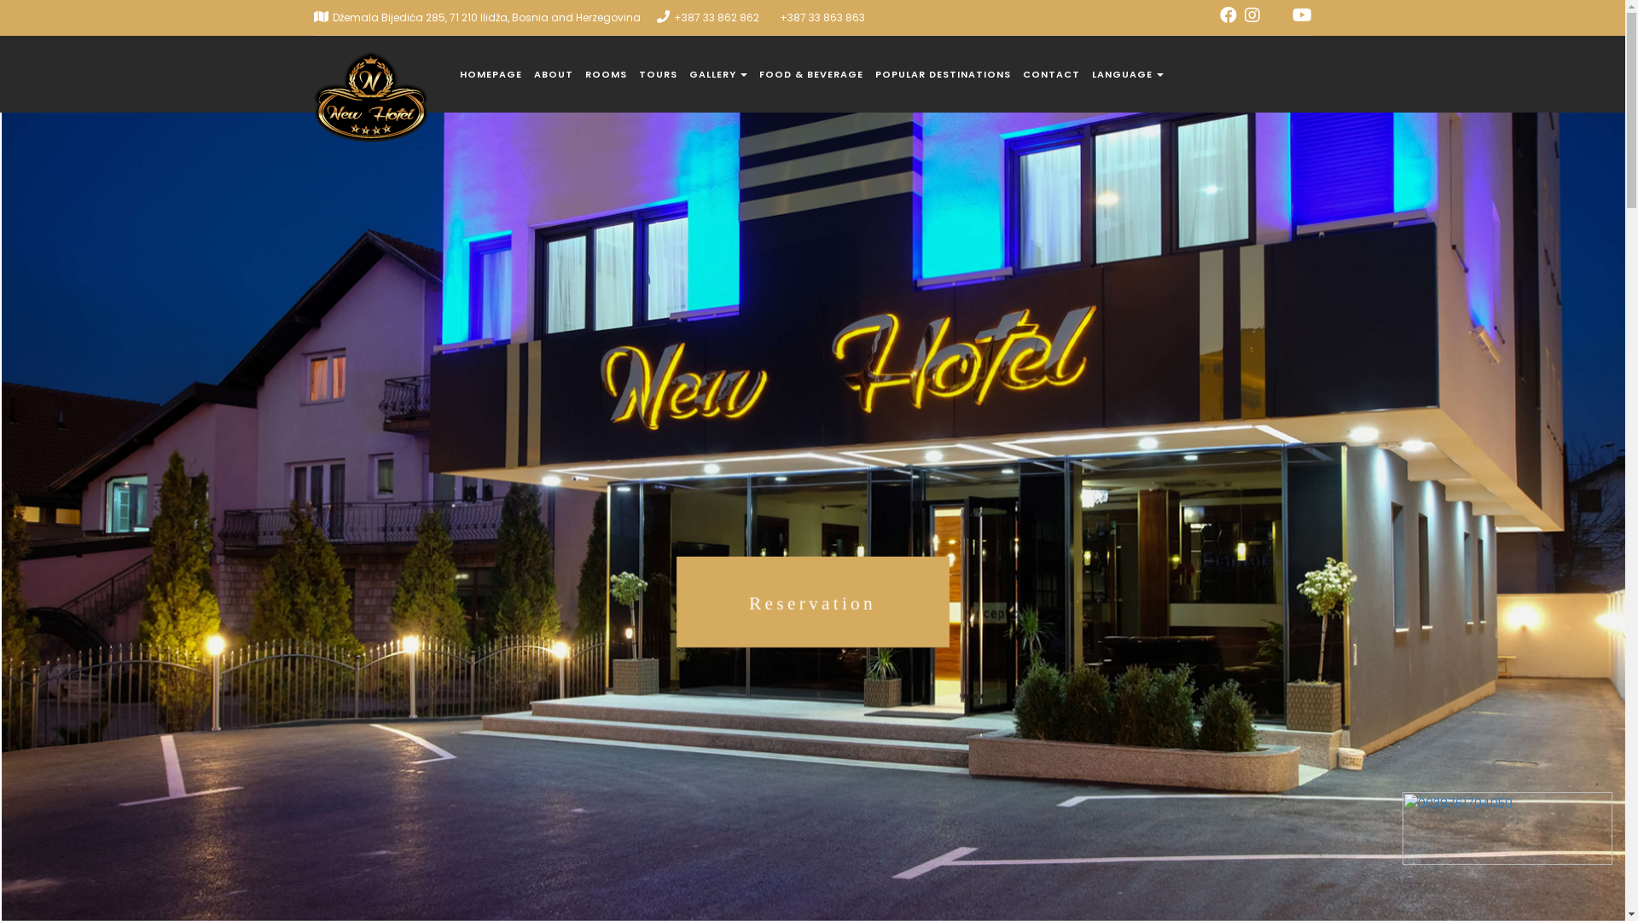 This screenshot has height=921, width=1638. I want to click on HOMEPAGE, so click(490, 74).